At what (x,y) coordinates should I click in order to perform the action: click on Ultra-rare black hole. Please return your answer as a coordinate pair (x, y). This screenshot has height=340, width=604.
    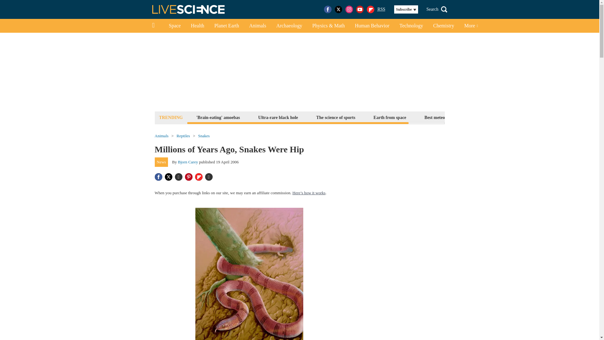
    Looking at the image, I should click on (278, 117).